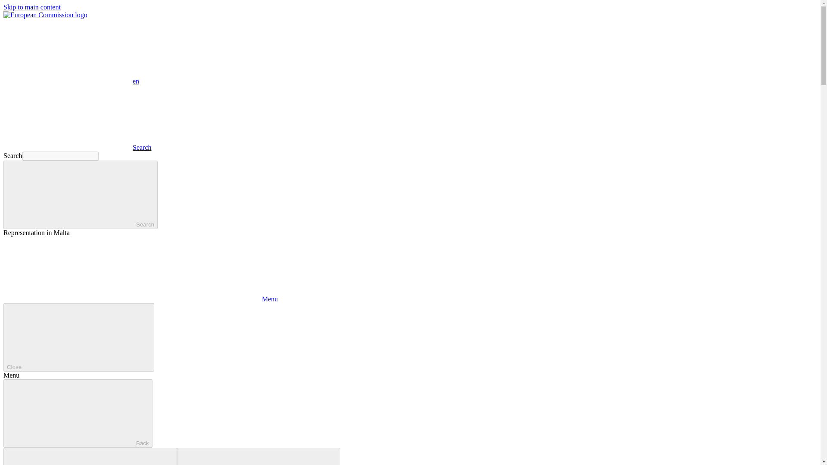 This screenshot has height=465, width=827. I want to click on European Commission, so click(45, 15).